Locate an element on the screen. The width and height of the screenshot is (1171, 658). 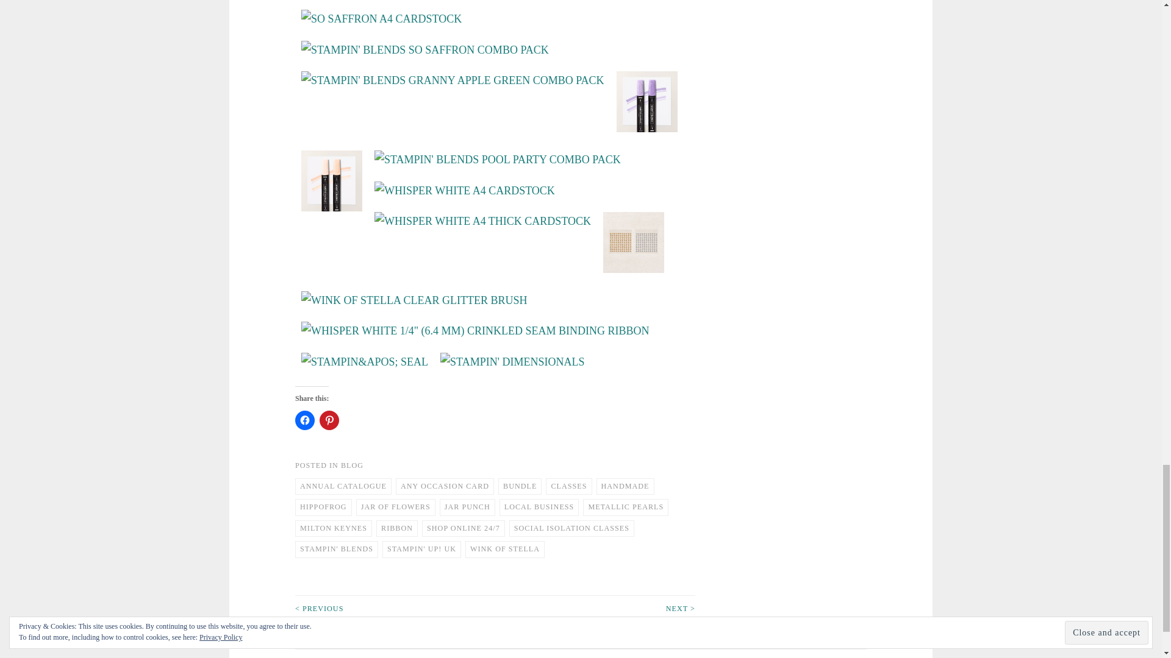
STAMPIN' BLENDS SO SAFFRON COMBO PACK is located at coordinates (424, 50).